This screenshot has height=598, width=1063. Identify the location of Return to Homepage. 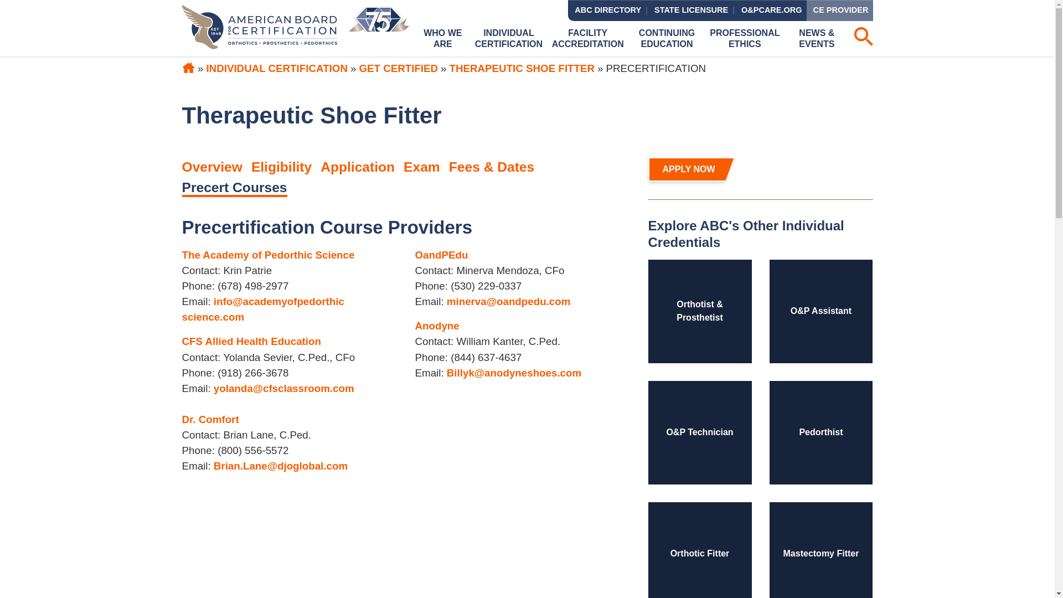
(188, 68).